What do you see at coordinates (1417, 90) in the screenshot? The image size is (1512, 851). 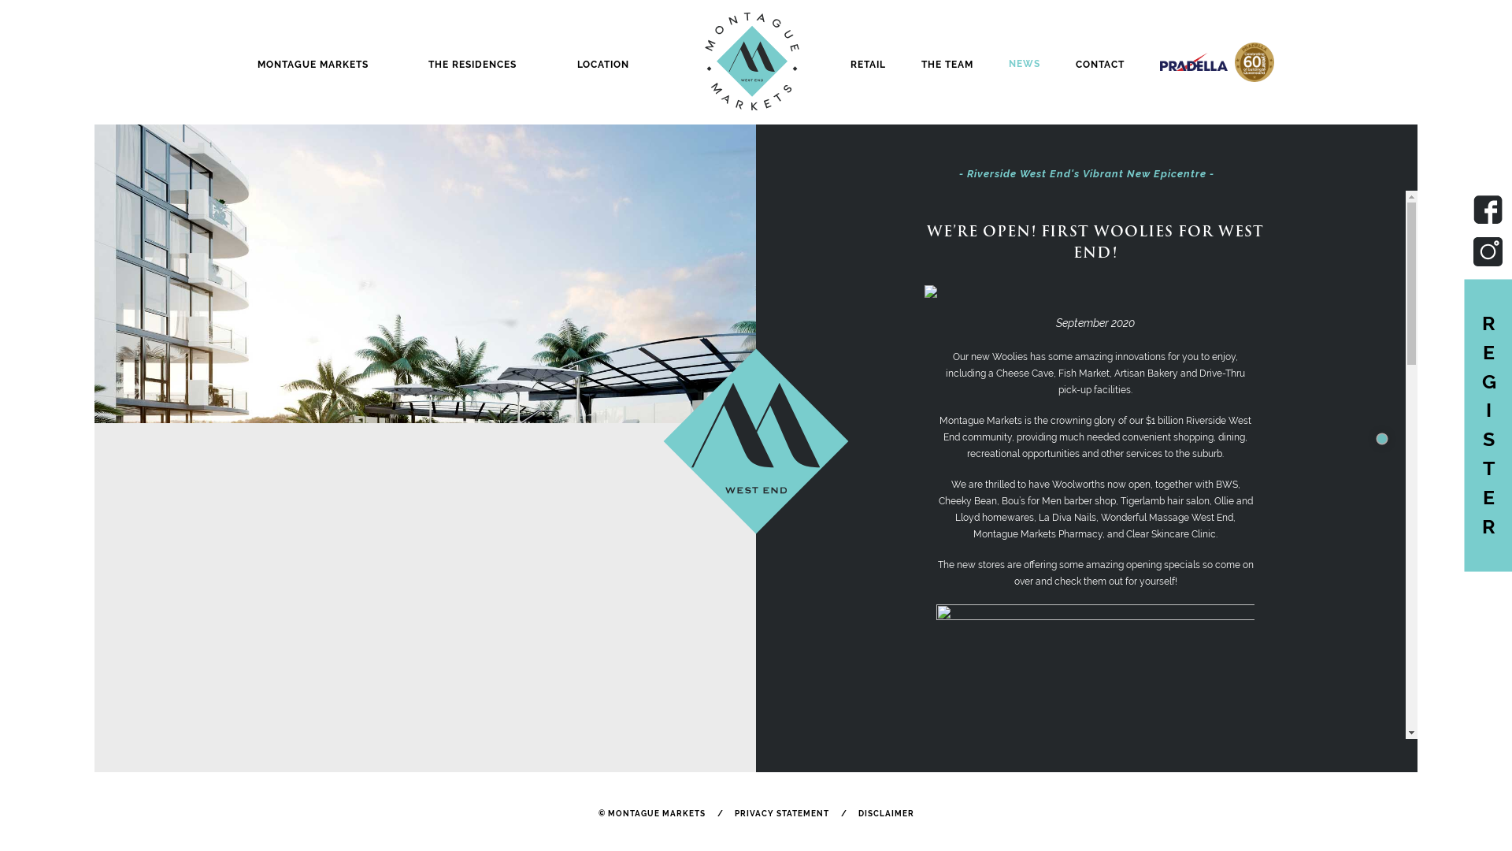 I see `SKIP TO CONTENT` at bounding box center [1417, 90].